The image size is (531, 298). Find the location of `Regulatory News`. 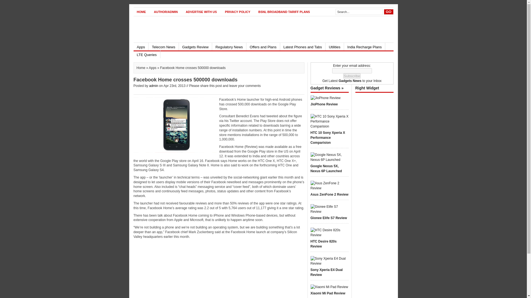

Regulatory News is located at coordinates (229, 46).